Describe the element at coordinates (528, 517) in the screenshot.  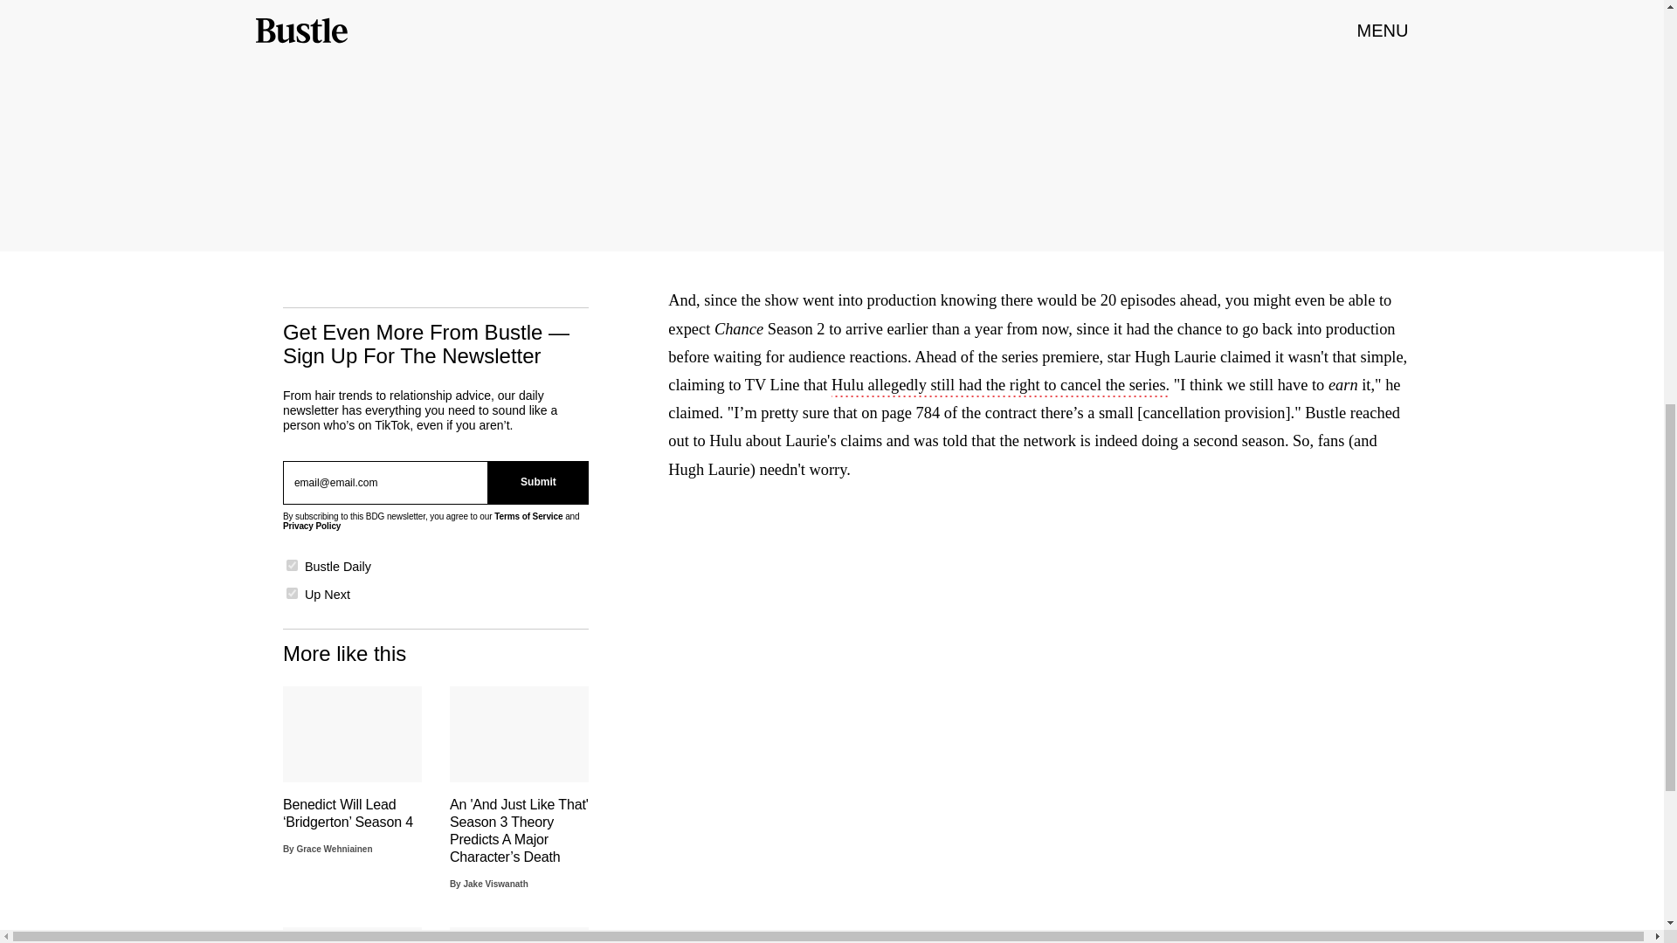
I see `Terms of Service` at that location.